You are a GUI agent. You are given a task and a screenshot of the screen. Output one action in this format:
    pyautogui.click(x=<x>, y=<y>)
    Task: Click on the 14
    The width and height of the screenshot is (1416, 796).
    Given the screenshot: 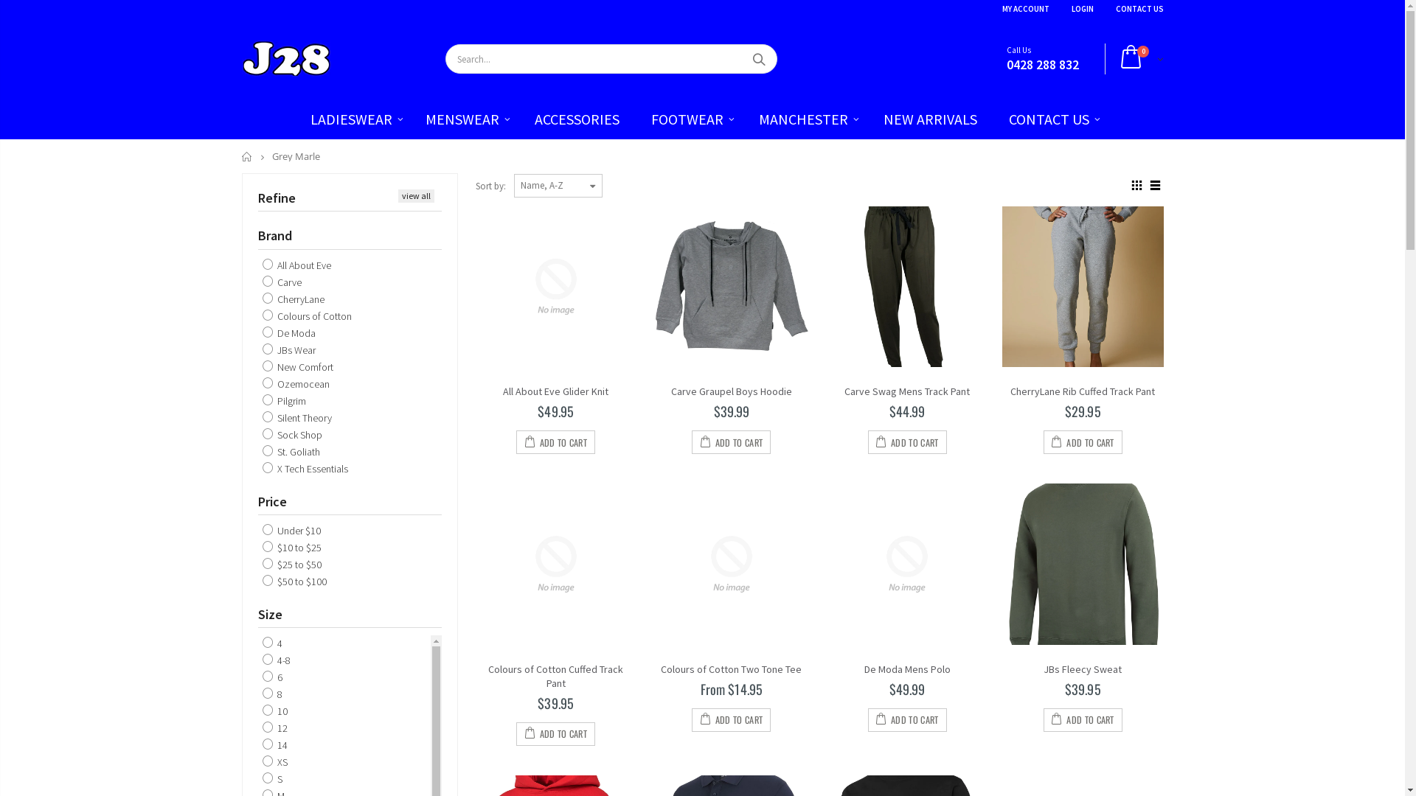 What is the action you would take?
    pyautogui.click(x=275, y=745)
    